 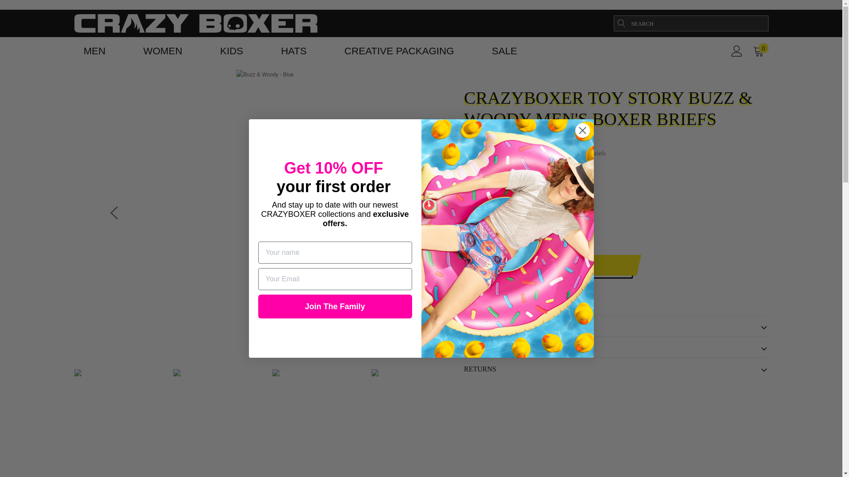 What do you see at coordinates (471, 191) in the screenshot?
I see `S` at bounding box center [471, 191].